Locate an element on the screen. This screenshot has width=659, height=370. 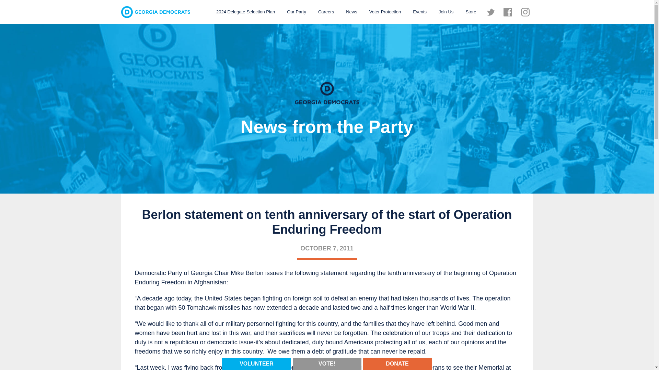
Store is located at coordinates (470, 12).